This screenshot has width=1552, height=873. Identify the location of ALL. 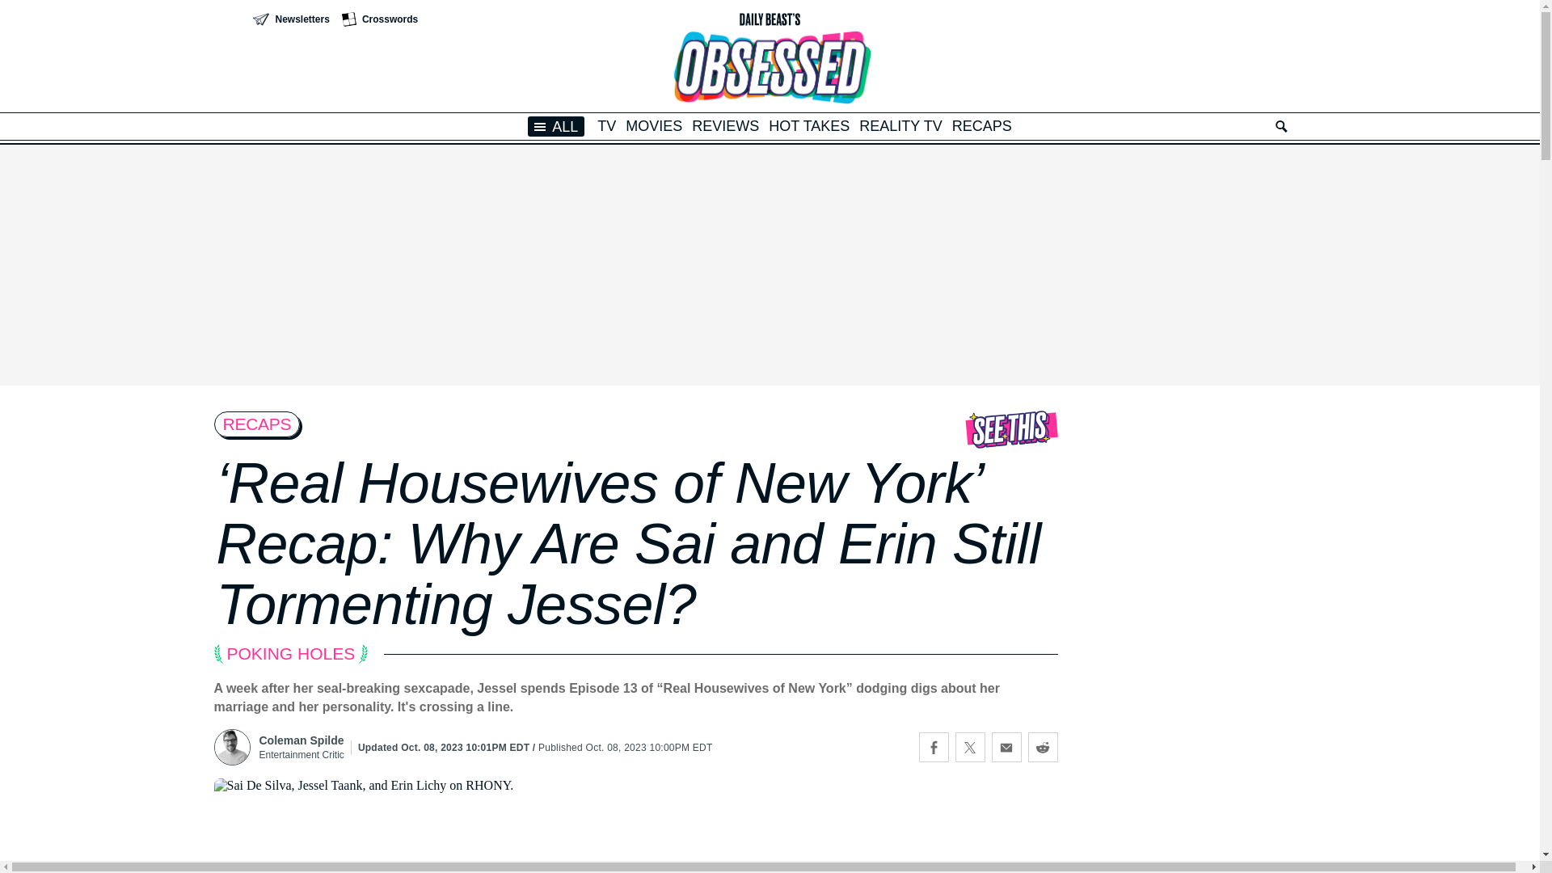
(556, 126).